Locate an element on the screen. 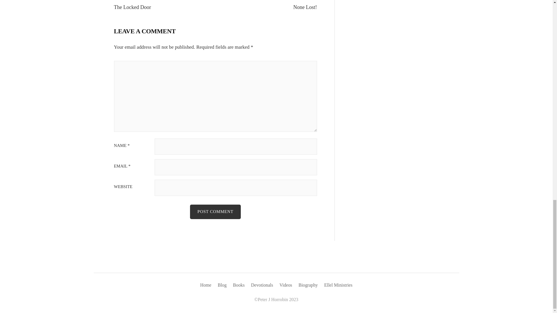  Blog is located at coordinates (222, 285).